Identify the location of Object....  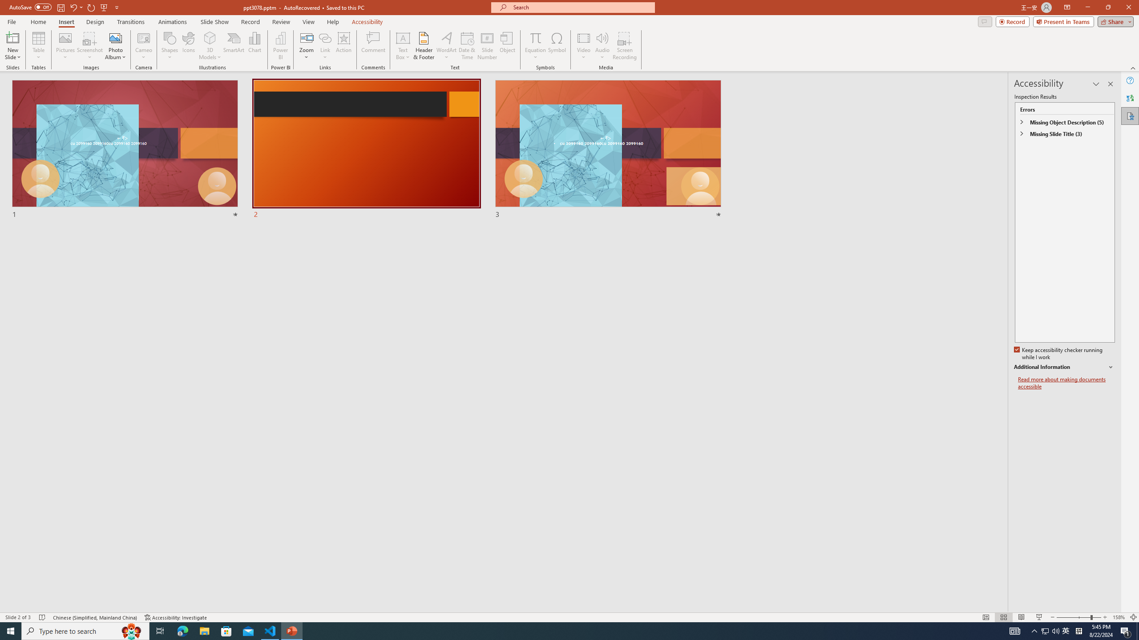
(508, 46).